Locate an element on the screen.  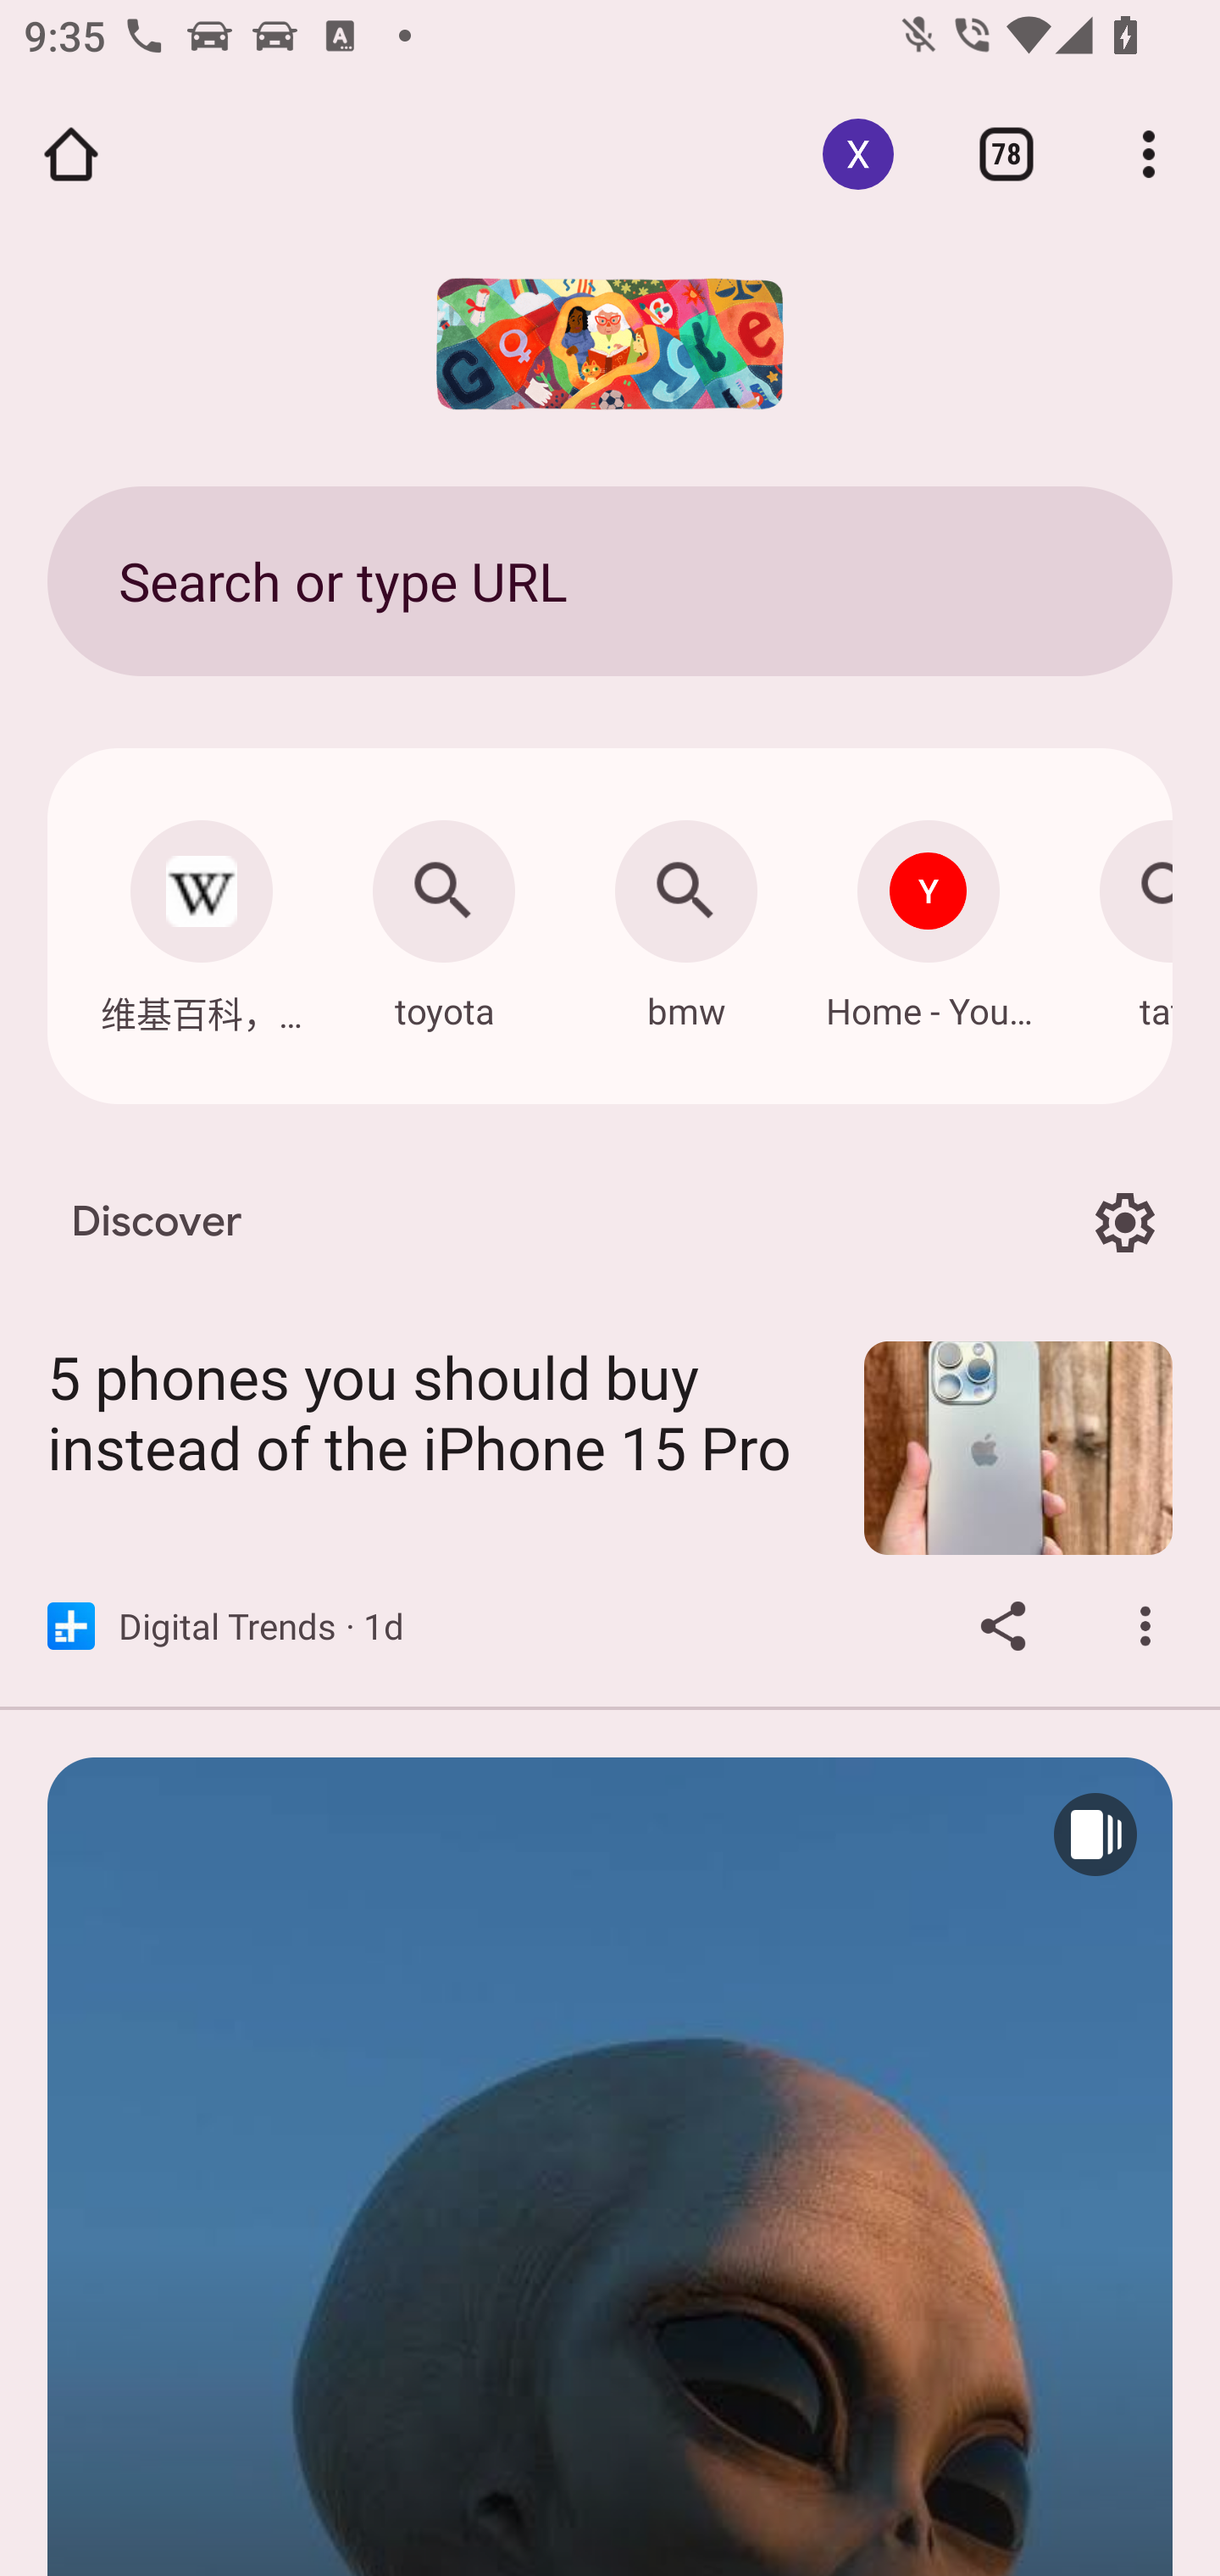
Search or type URL is located at coordinates (610, 580).